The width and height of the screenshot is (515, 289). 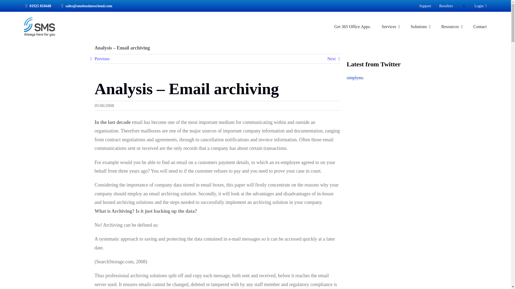 What do you see at coordinates (480, 6) in the screenshot?
I see `Login` at bounding box center [480, 6].